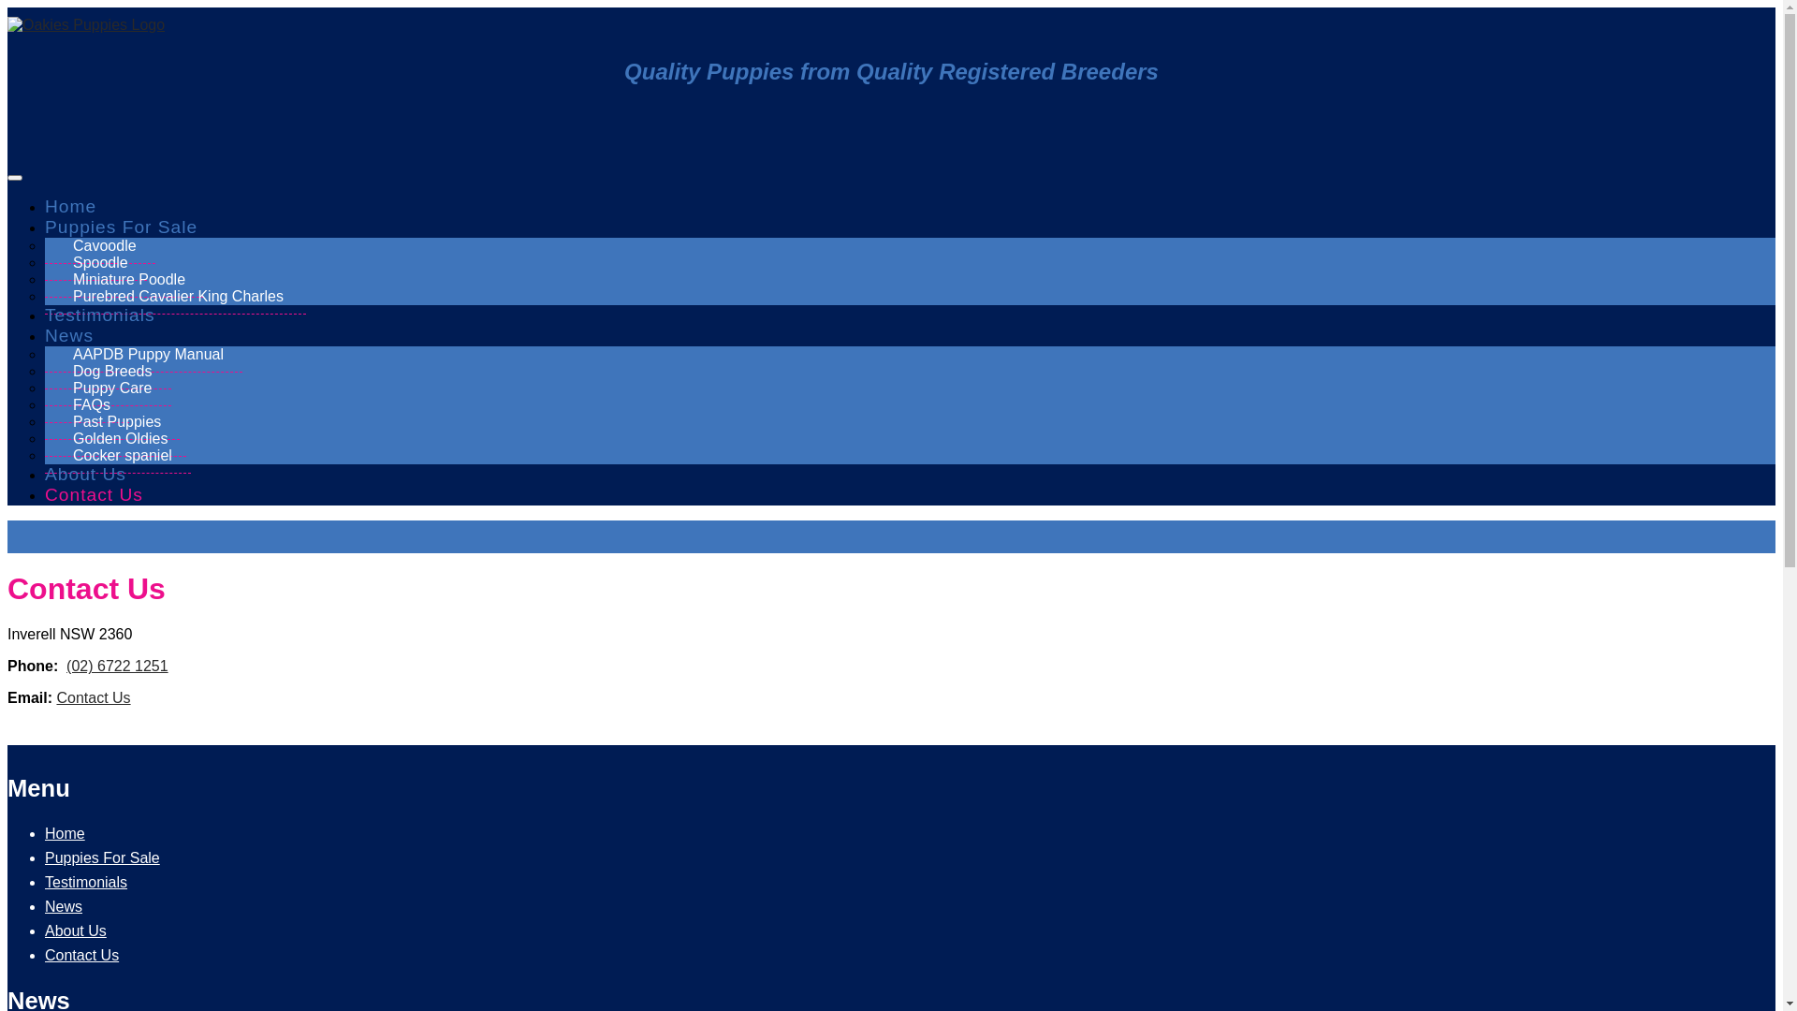 The image size is (1797, 1011). Describe the element at coordinates (94, 698) in the screenshot. I see `Contact Us` at that location.